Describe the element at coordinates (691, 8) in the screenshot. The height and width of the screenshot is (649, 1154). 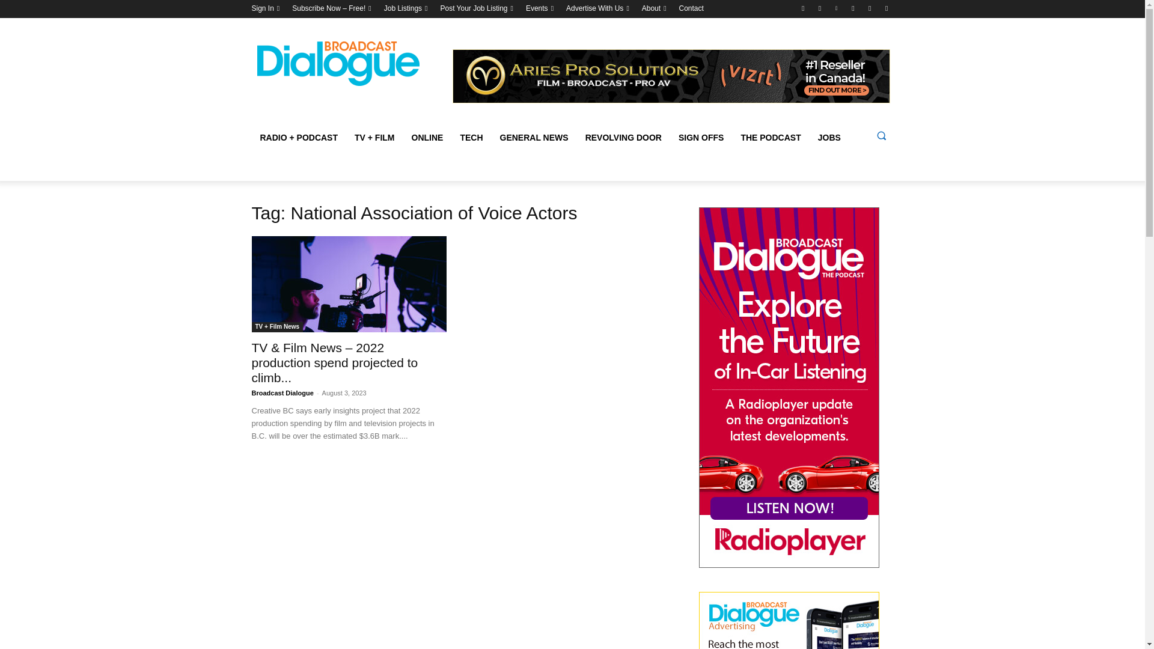
I see `Contact` at that location.